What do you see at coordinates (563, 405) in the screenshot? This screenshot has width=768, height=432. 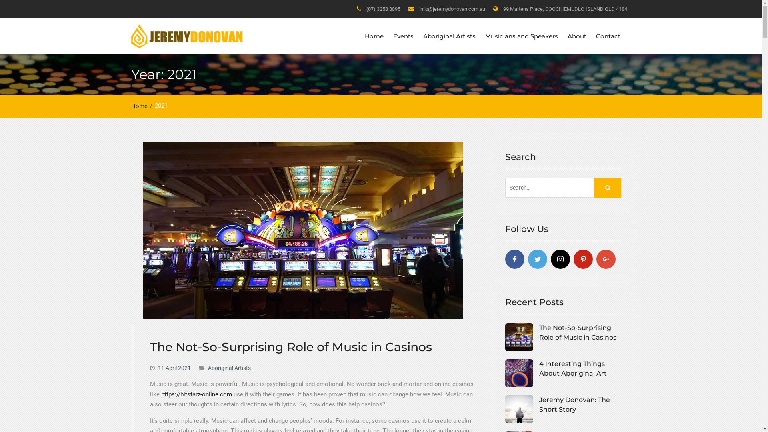 I see `Jeremy Donovan: The Short Story` at bounding box center [563, 405].